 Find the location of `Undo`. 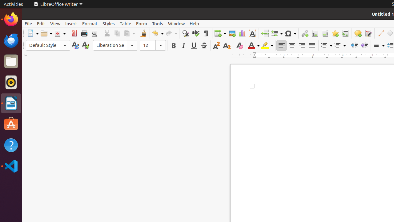

Undo is located at coordinates (158, 33).